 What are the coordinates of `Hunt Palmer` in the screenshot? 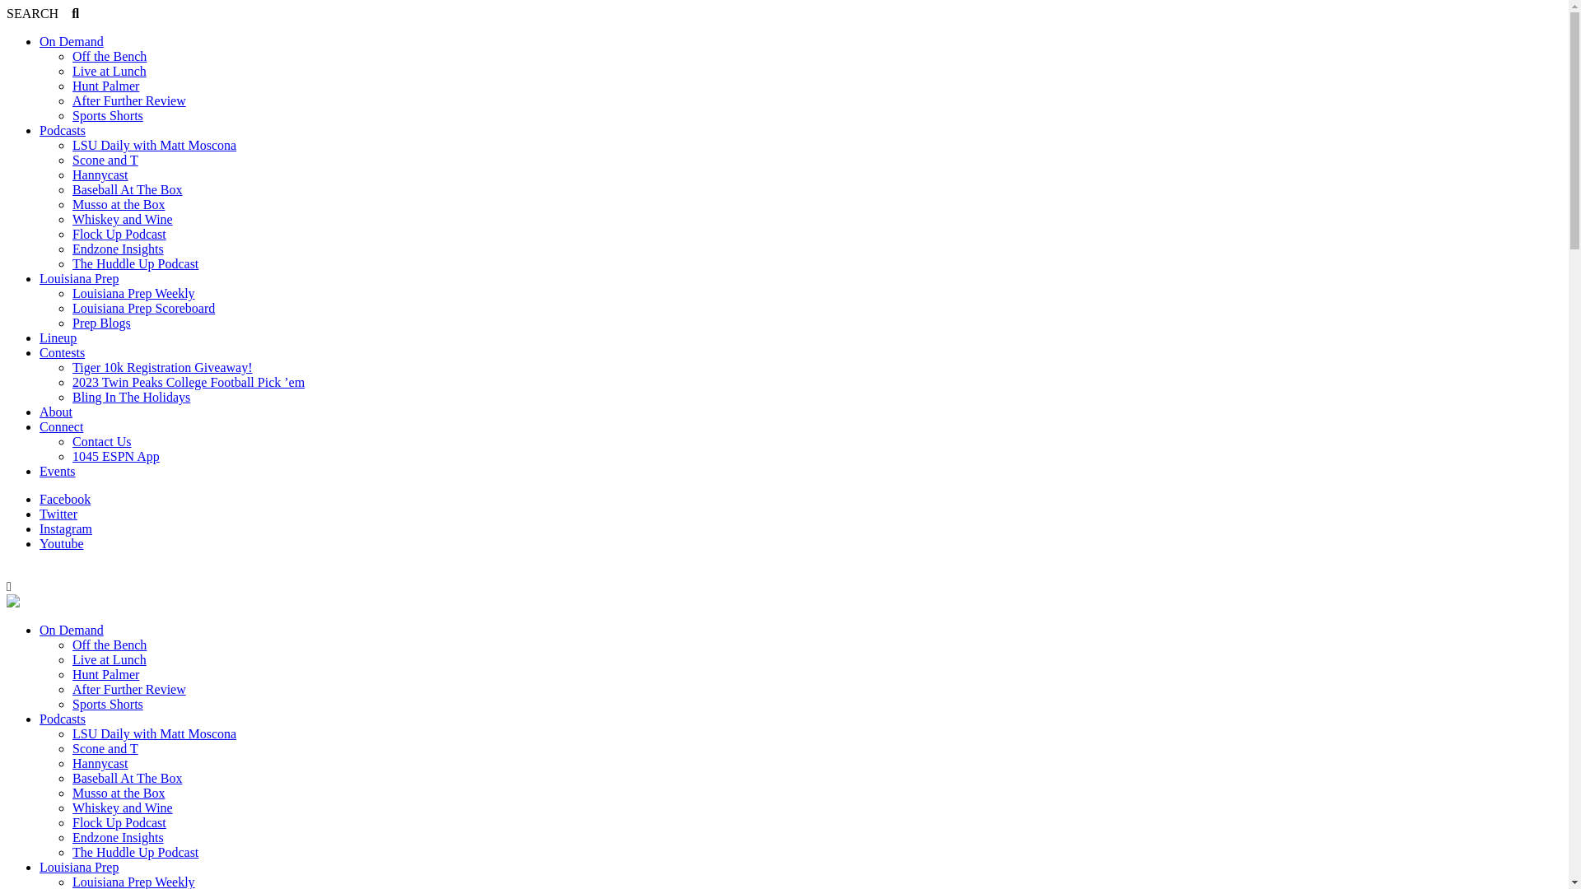 It's located at (105, 86).